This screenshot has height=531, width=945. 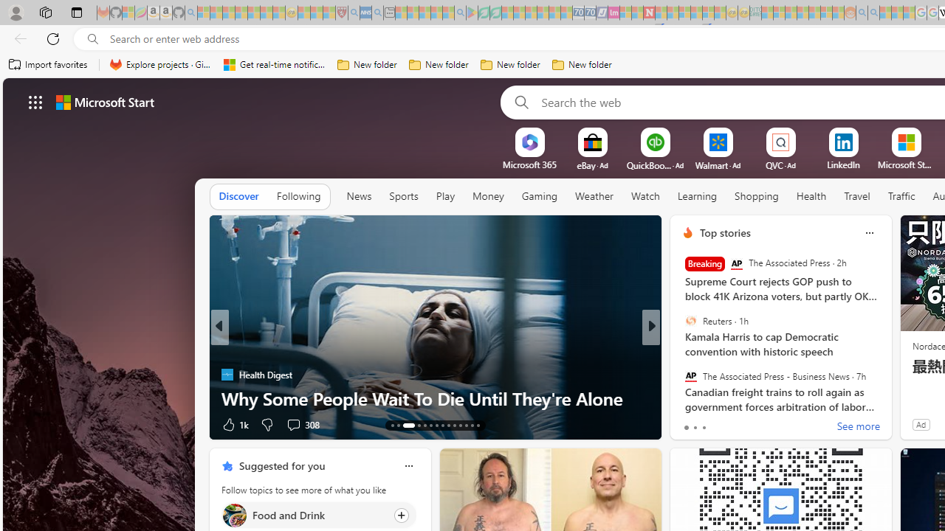 What do you see at coordinates (445, 197) in the screenshot?
I see `Play` at bounding box center [445, 197].